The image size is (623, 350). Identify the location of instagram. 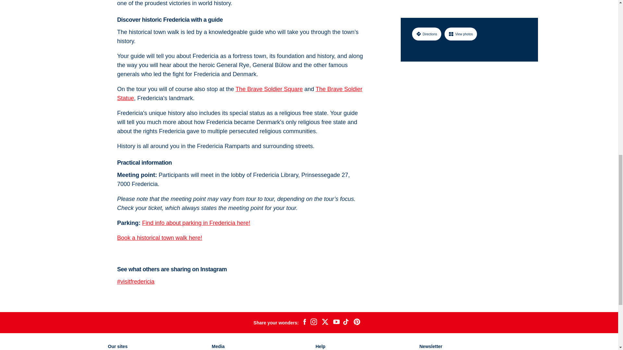
(313, 322).